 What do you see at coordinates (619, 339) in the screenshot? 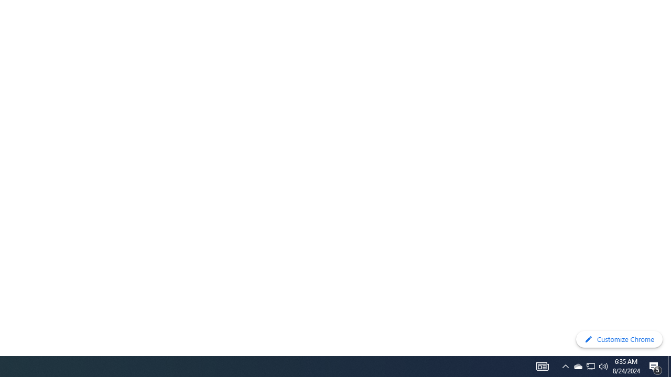
I see `Customize Chrome` at bounding box center [619, 339].